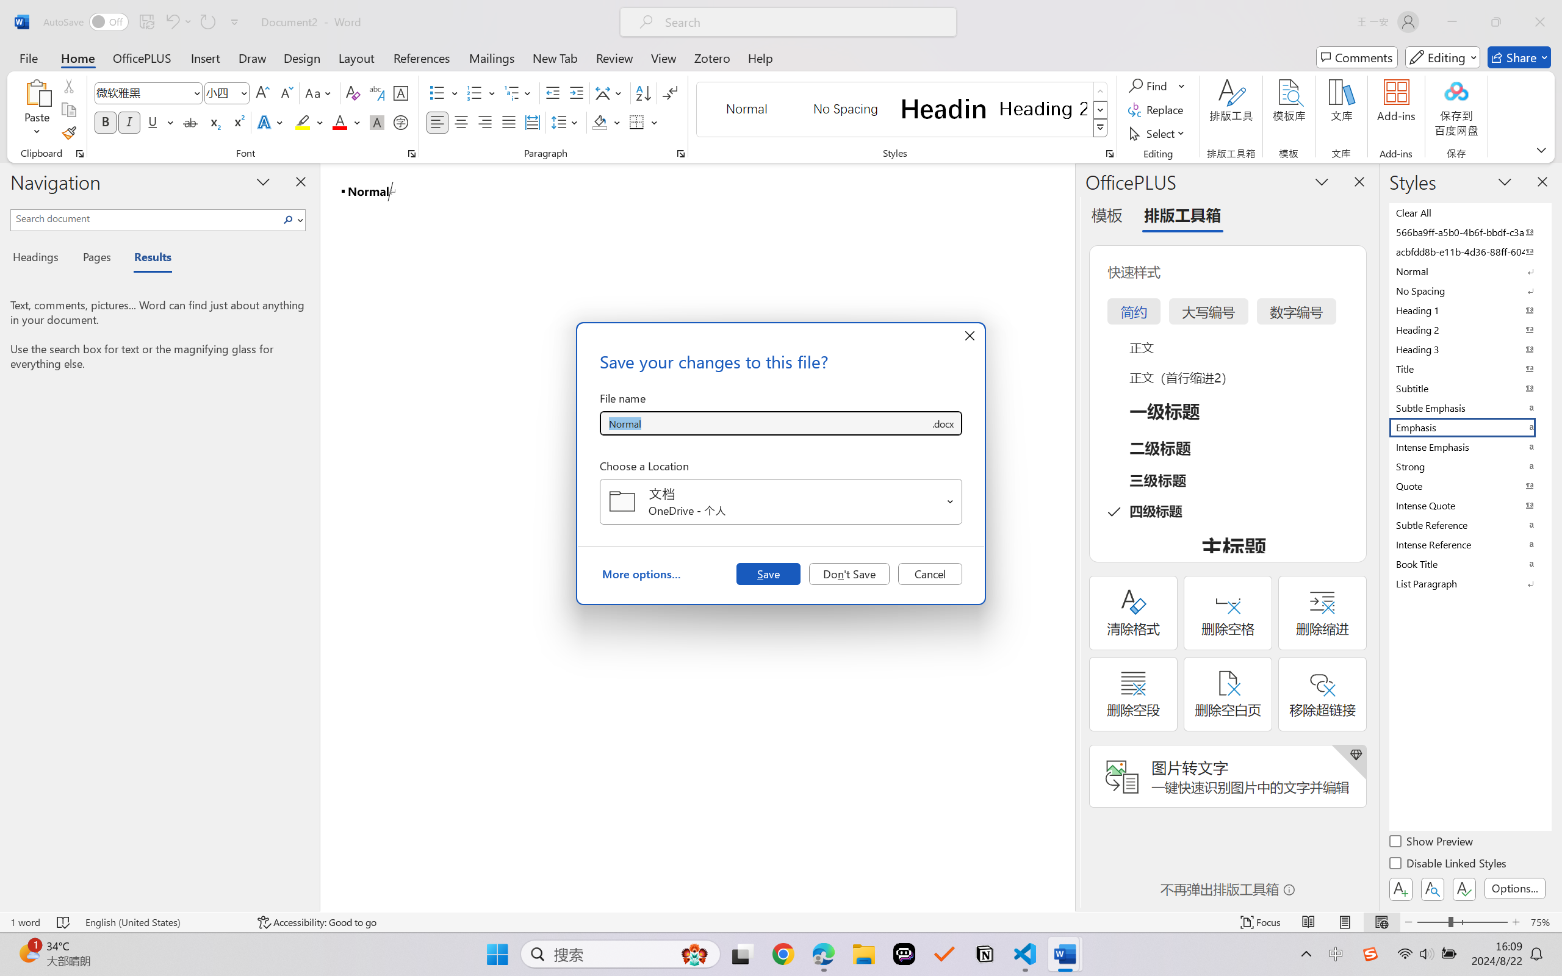  What do you see at coordinates (681, 154) in the screenshot?
I see `Paragraph...` at bounding box center [681, 154].